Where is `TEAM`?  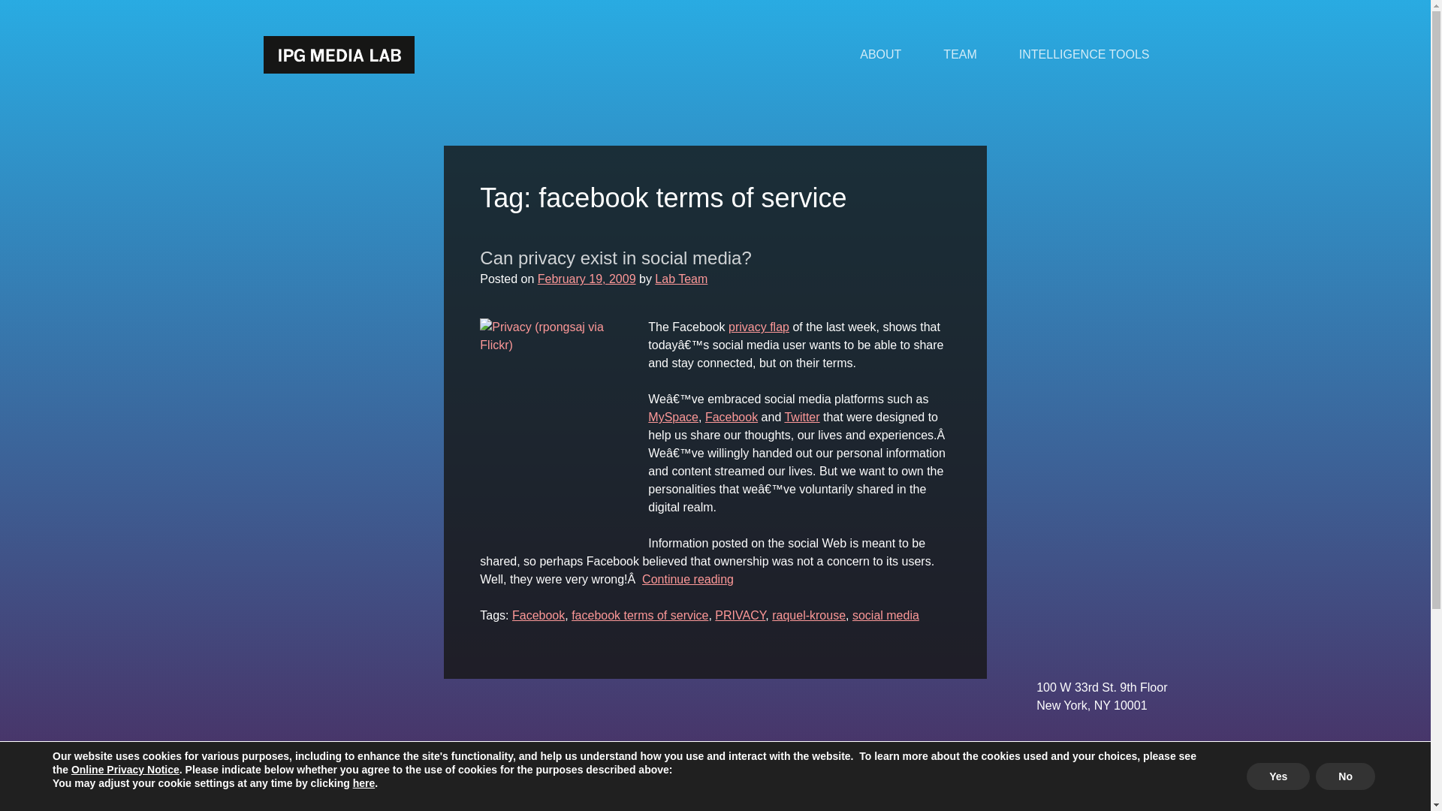
TEAM is located at coordinates (960, 54).